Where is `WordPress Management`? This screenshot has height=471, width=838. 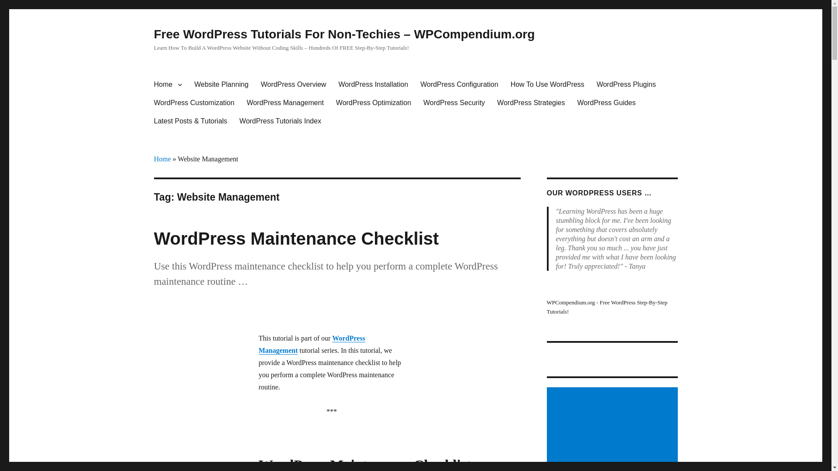
WordPress Management is located at coordinates (311, 344).